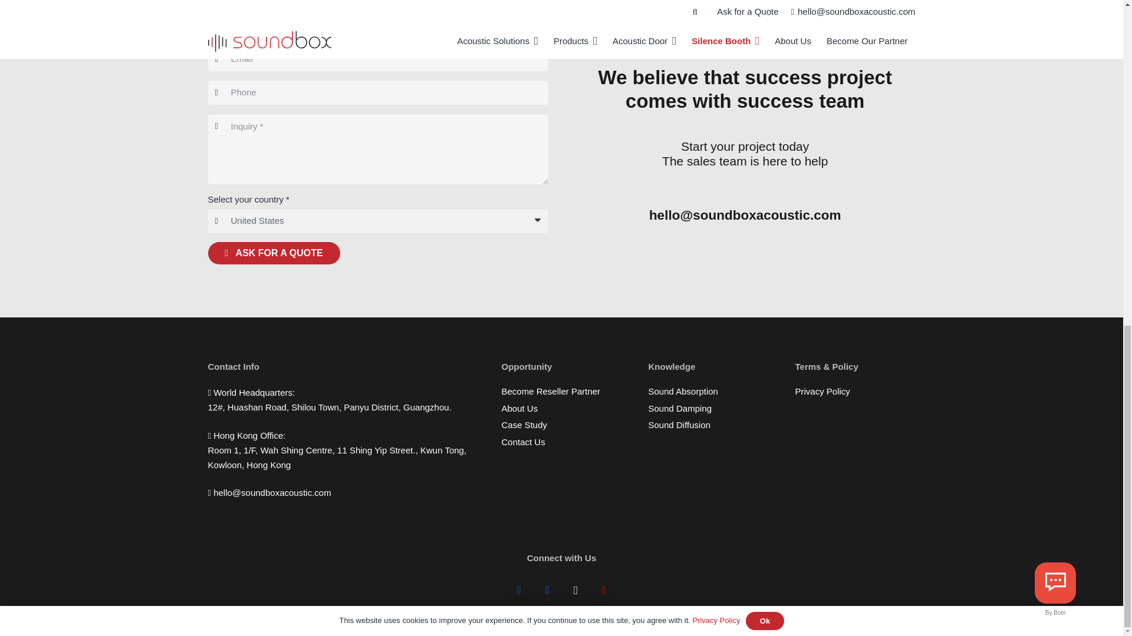 The image size is (1132, 636). Describe the element at coordinates (547, 590) in the screenshot. I see `Facebook` at that location.